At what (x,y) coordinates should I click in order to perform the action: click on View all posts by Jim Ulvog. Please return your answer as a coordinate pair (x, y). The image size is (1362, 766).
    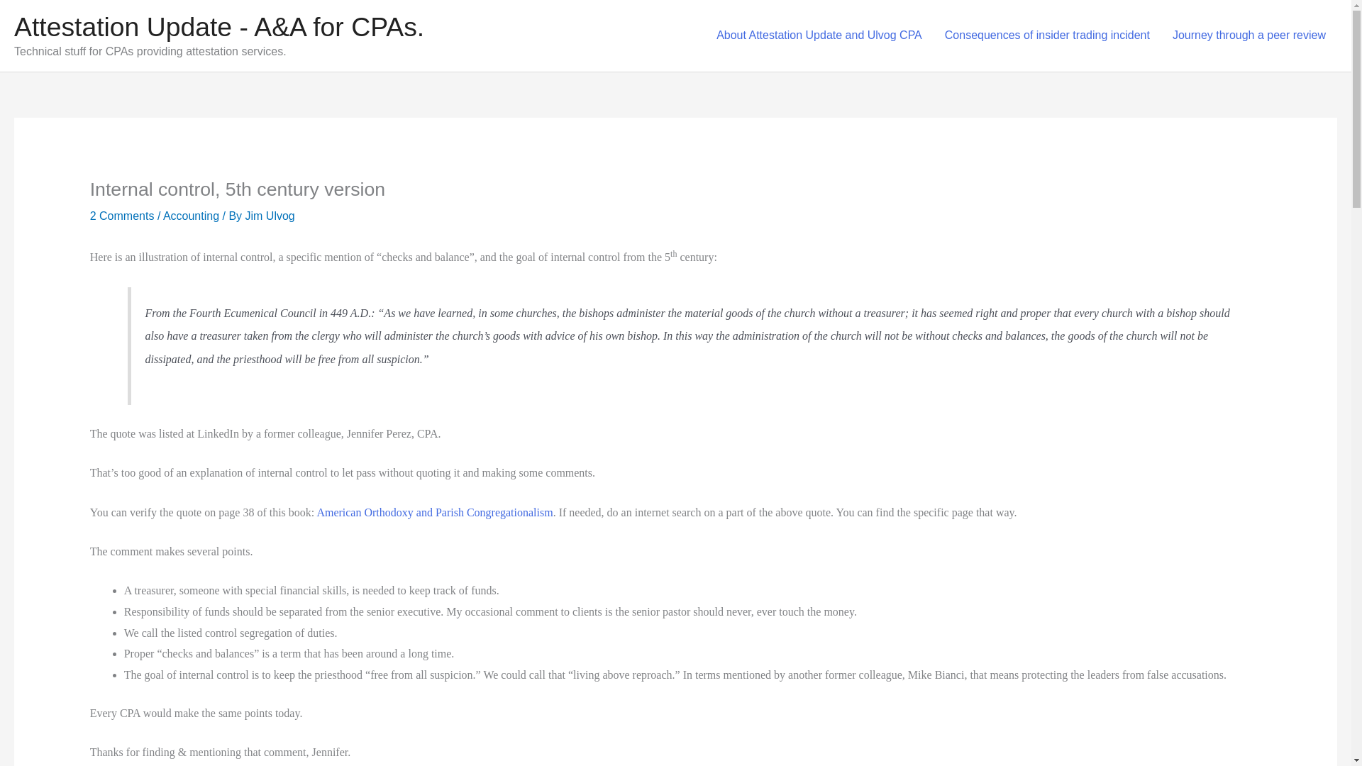
    Looking at the image, I should click on (270, 216).